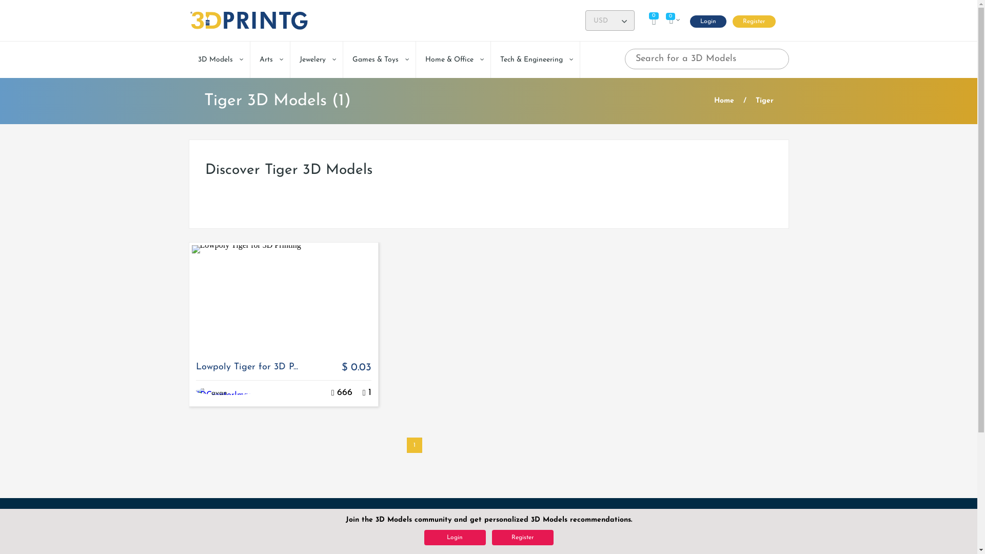 This screenshot has height=554, width=985. I want to click on Lowpoly Tiger for 3D Printing, so click(284, 298).